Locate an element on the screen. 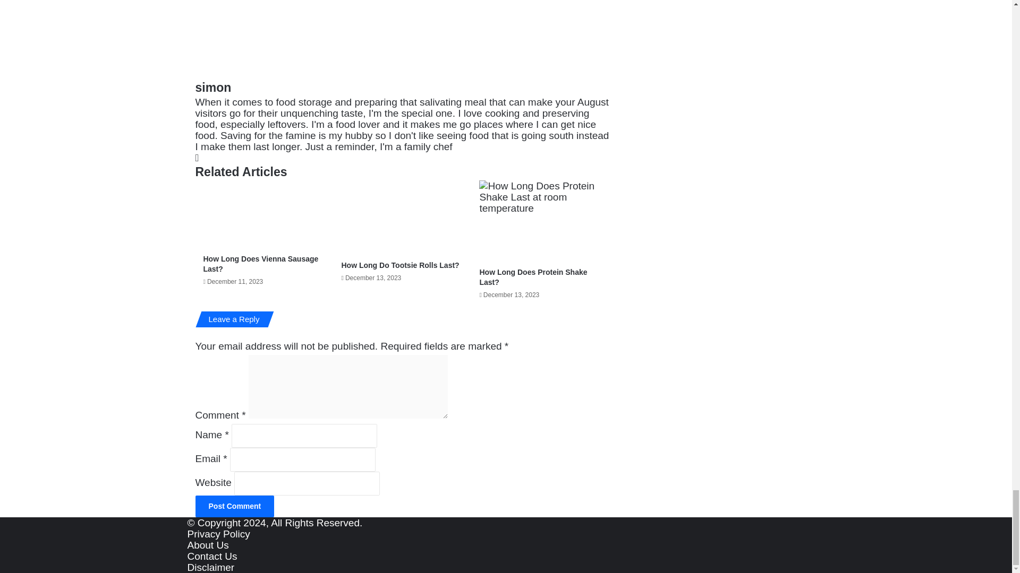 The height and width of the screenshot is (573, 1020). How Long Does Vienna Sausage Last? is located at coordinates (260, 264).